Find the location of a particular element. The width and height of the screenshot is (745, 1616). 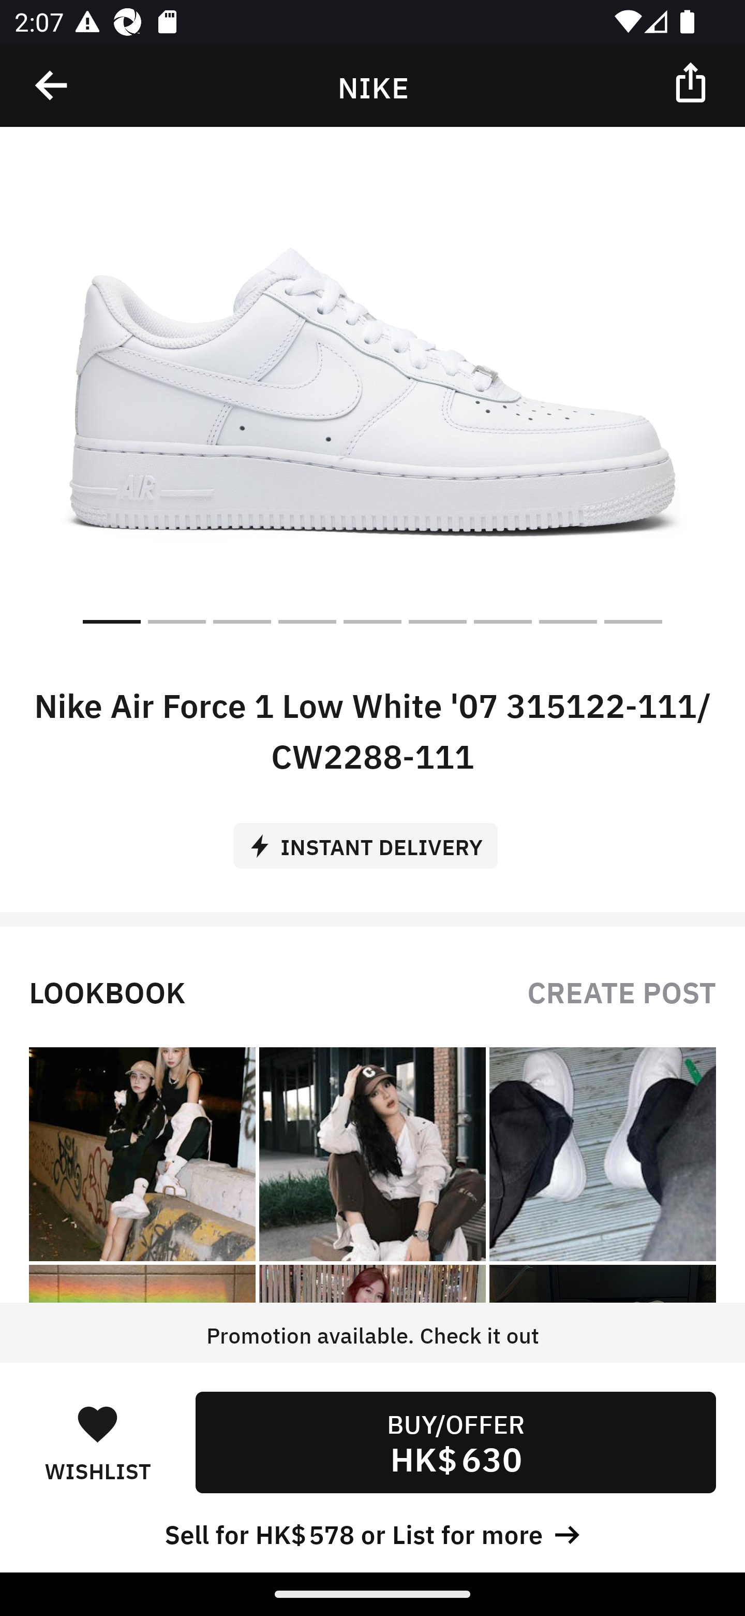

 is located at coordinates (52, 85).